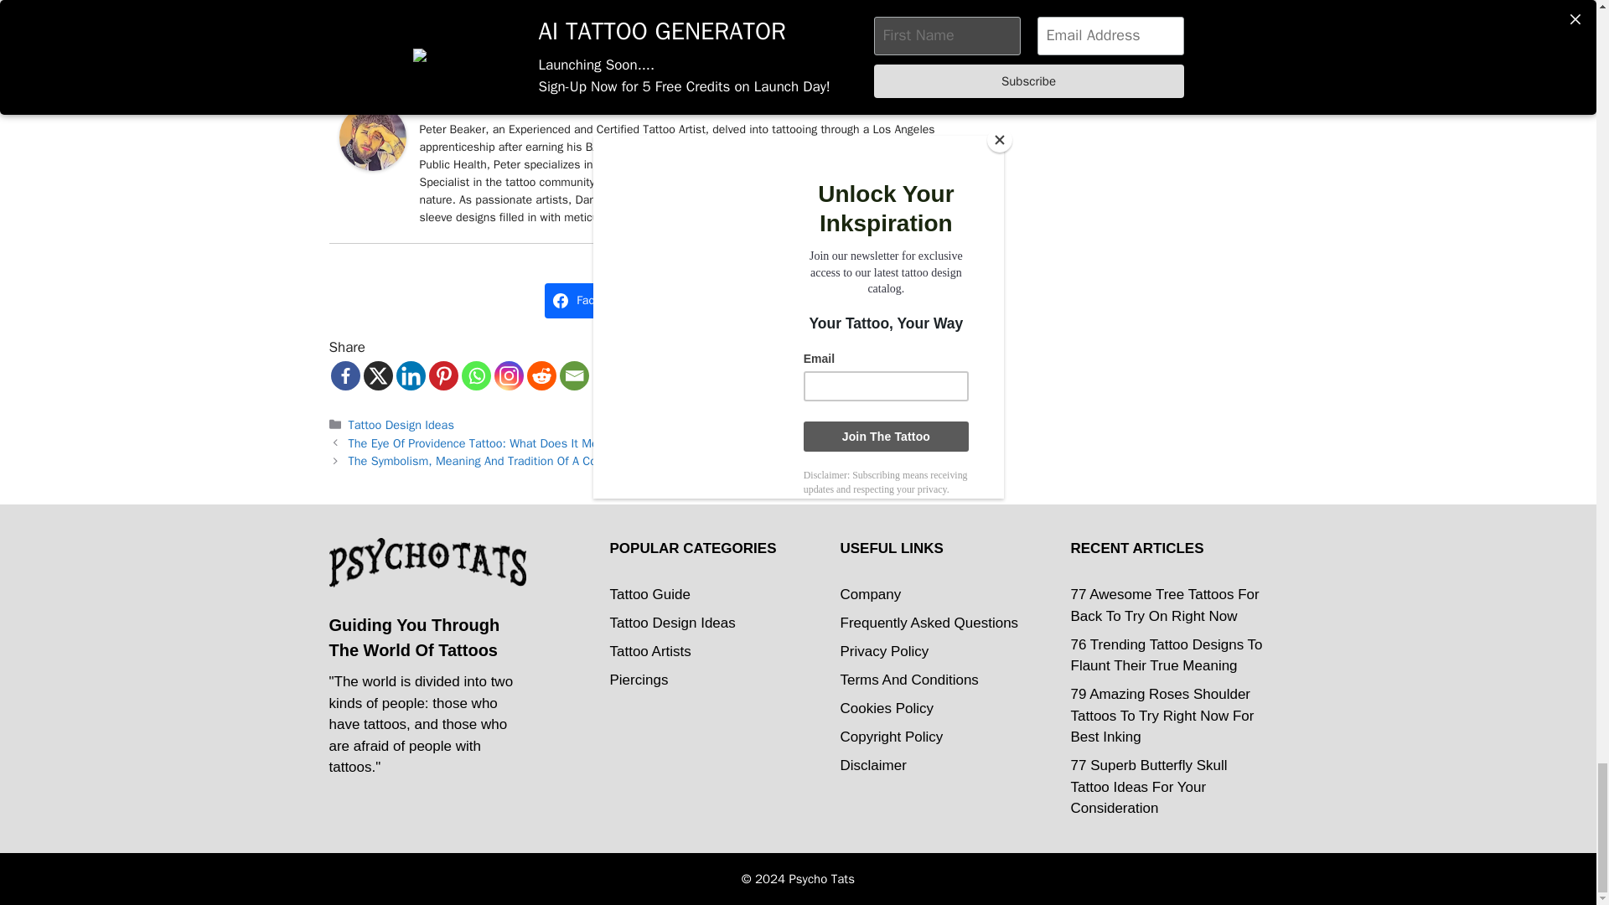  I want to click on Peter Beaker, so click(371, 166).